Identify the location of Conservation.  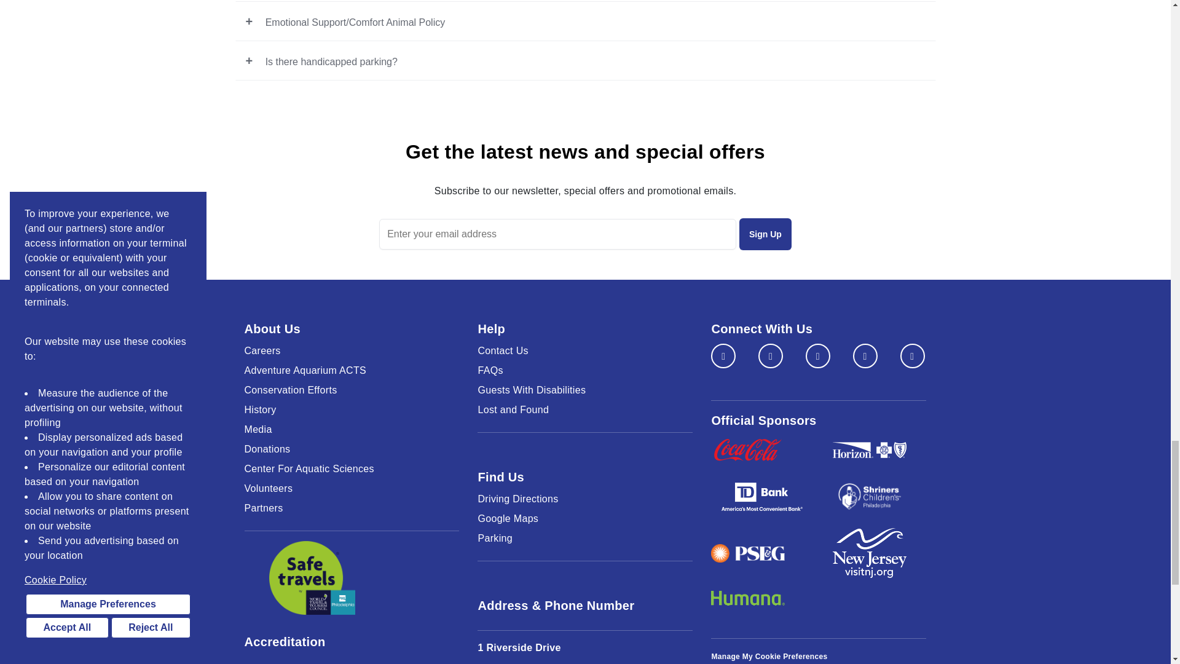
(352, 390).